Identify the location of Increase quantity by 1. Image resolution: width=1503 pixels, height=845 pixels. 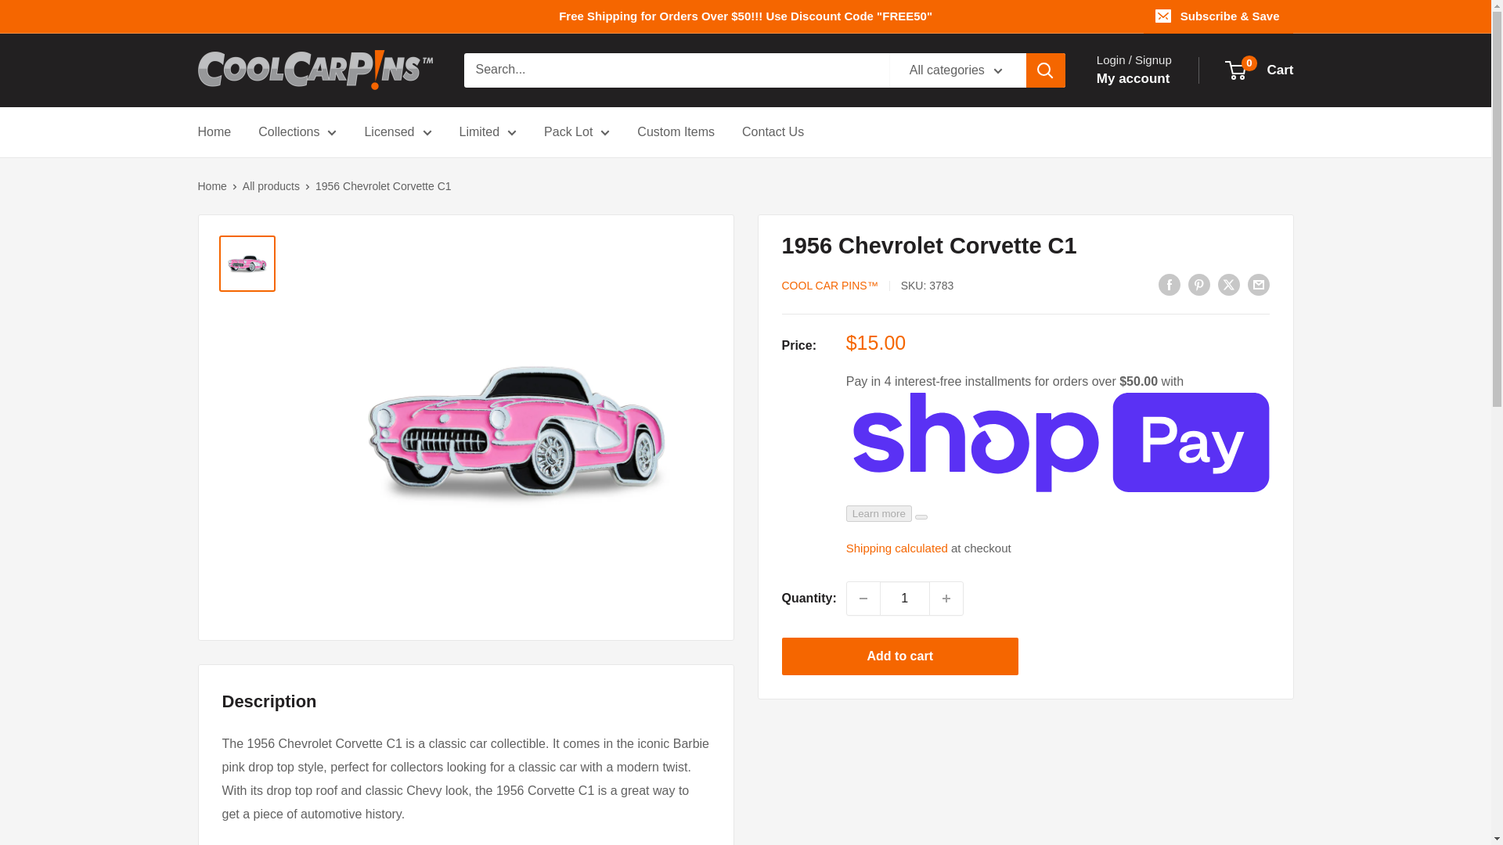
(946, 599).